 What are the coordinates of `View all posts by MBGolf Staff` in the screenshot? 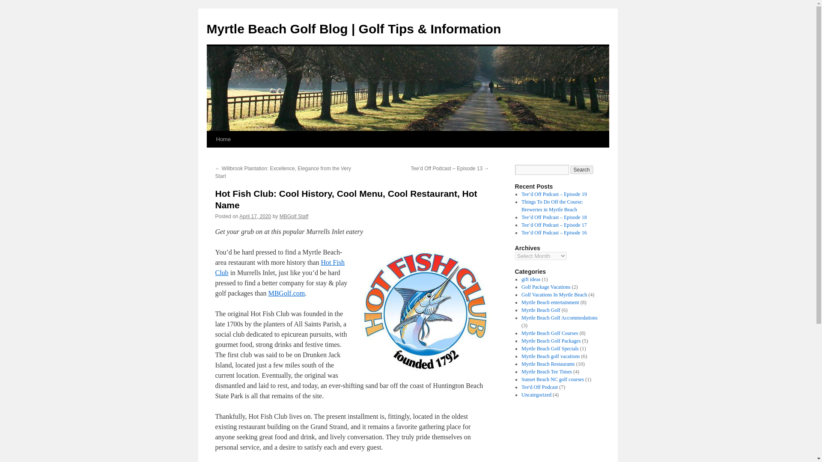 It's located at (294, 216).